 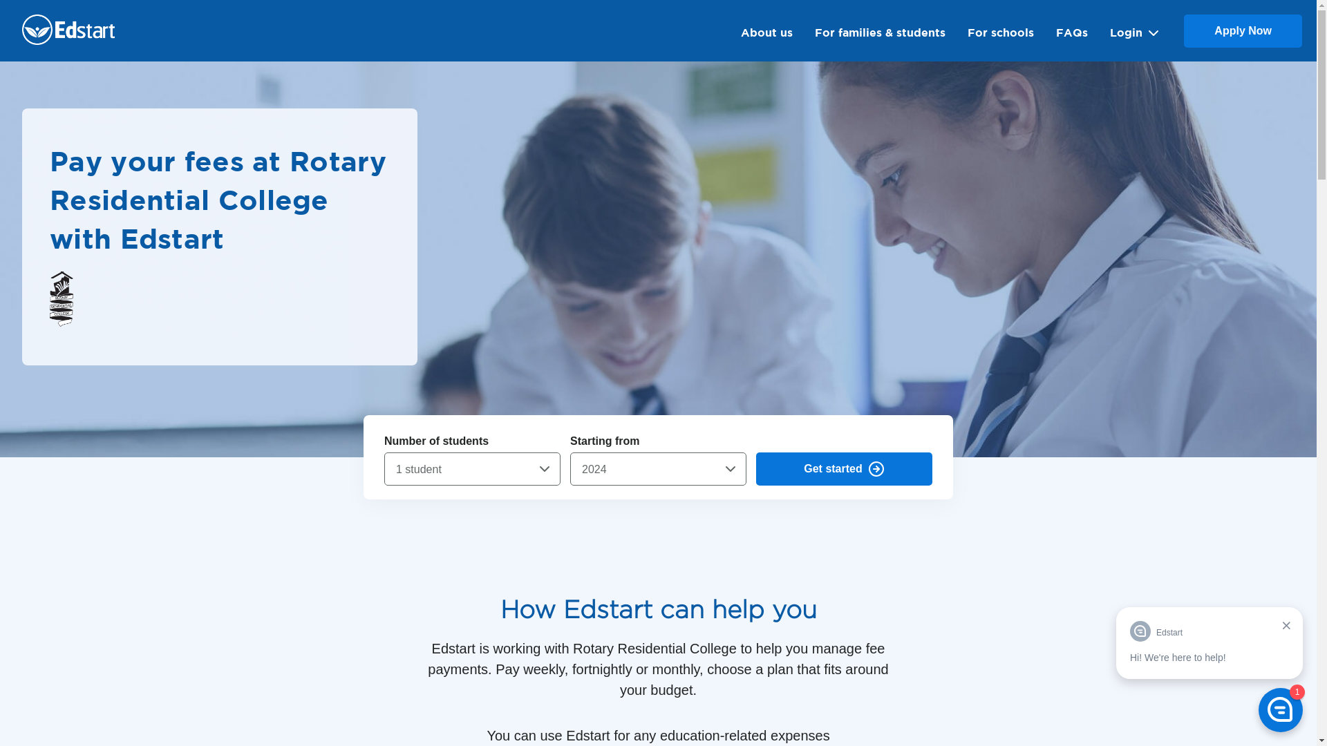 I want to click on FAQs, so click(x=1072, y=30).